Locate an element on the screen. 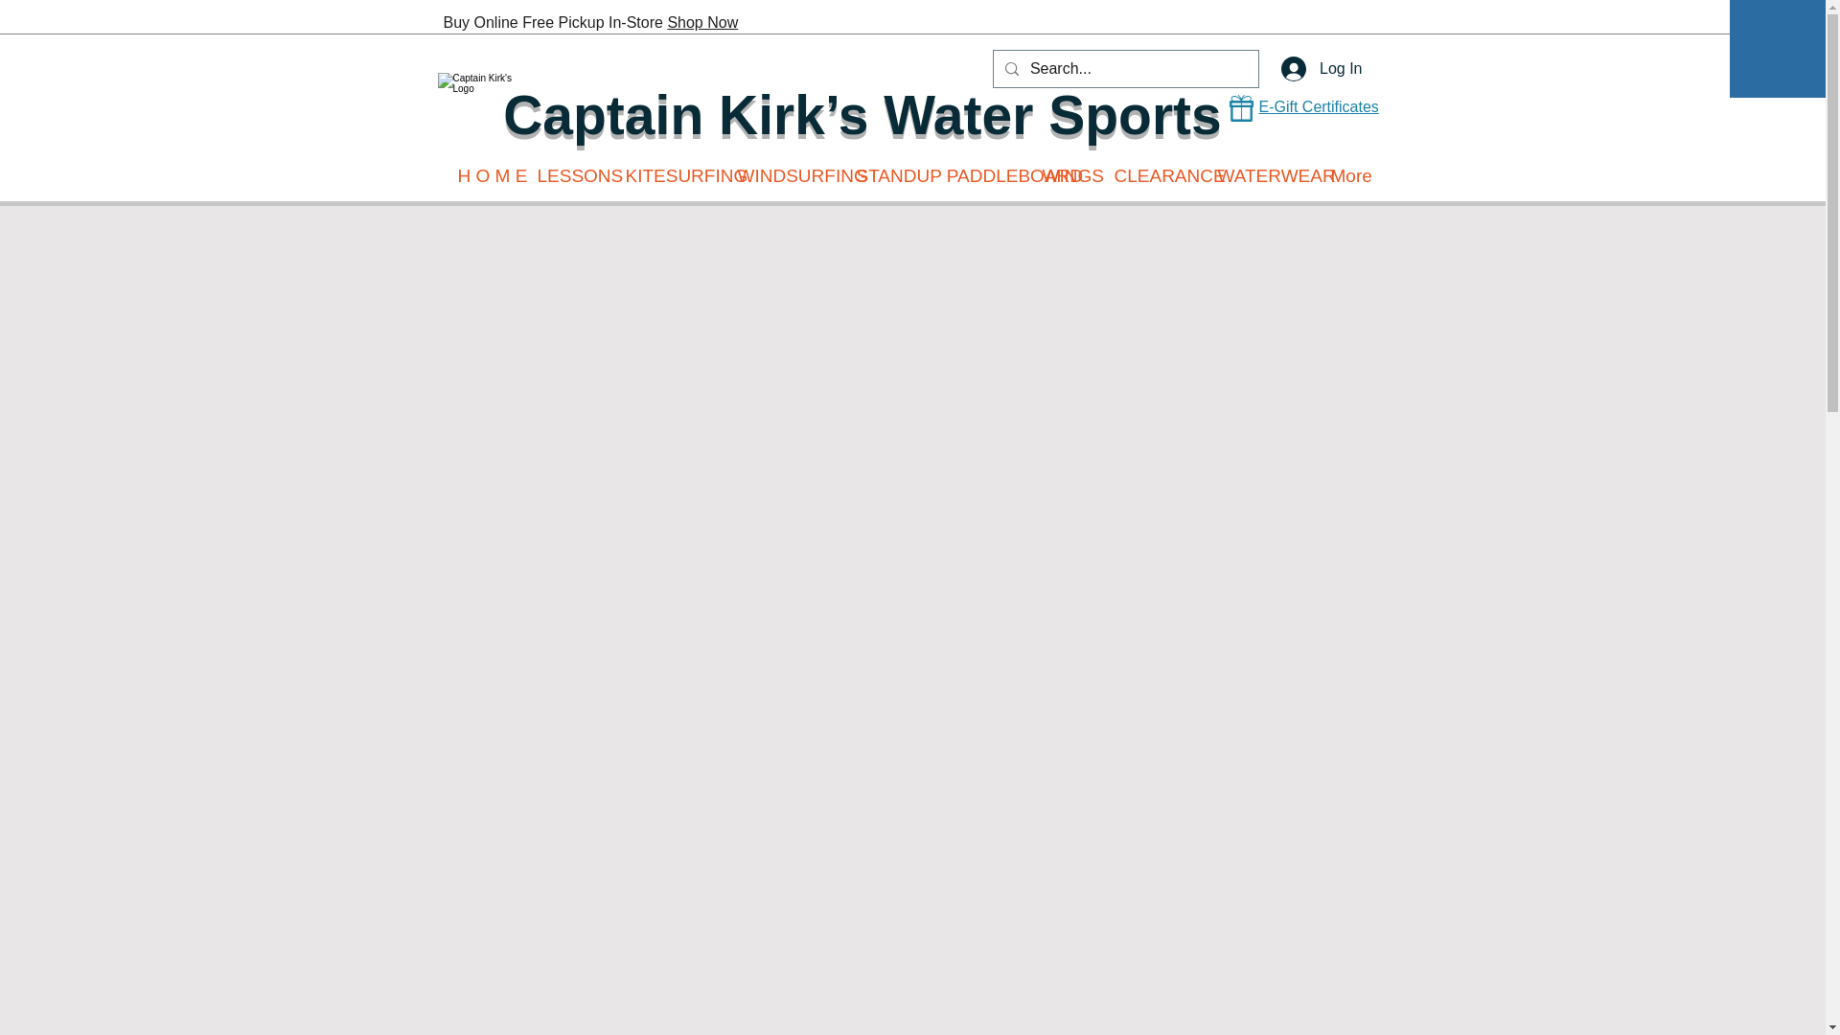  Shop Now is located at coordinates (701, 23).